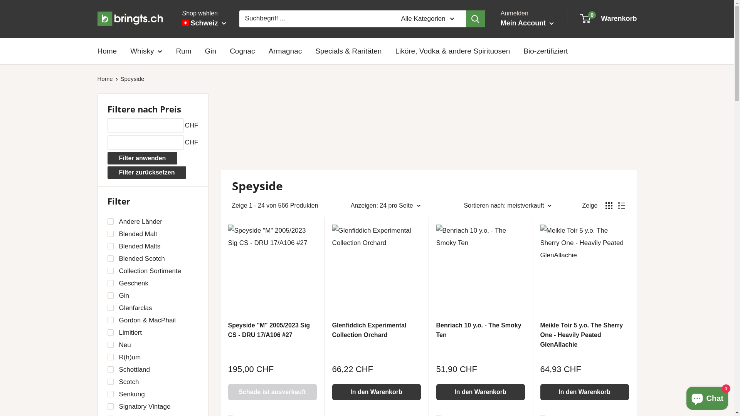 This screenshot has width=740, height=416. I want to click on Mein Account, so click(527, 23).